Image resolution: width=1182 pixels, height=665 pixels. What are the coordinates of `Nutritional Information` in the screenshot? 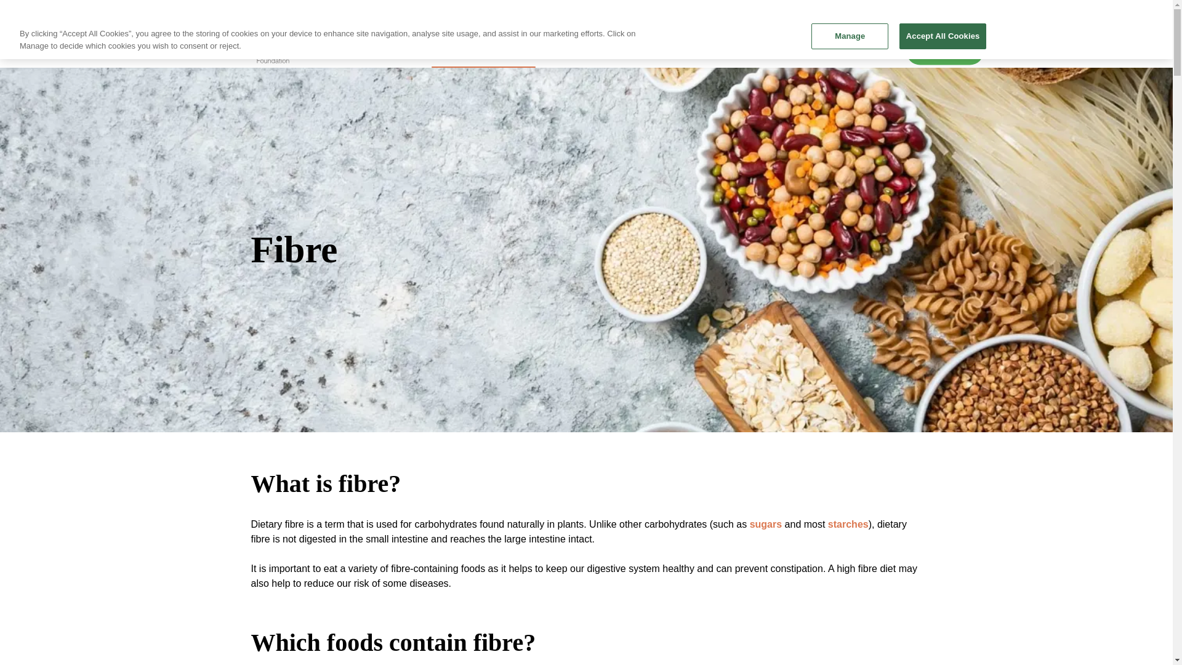 It's located at (480, 50).